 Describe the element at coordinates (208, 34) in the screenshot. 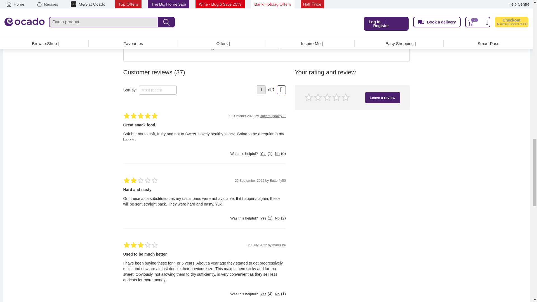

I see `3 star reviews` at that location.